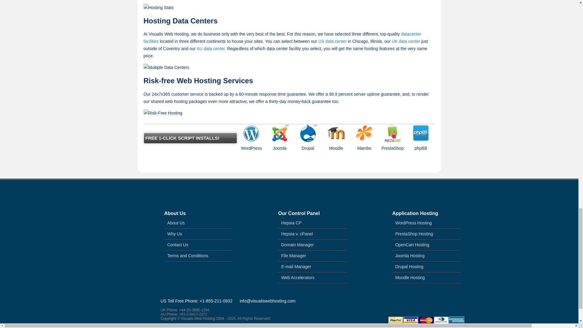 The width and height of the screenshot is (583, 328). What do you see at coordinates (336, 133) in the screenshot?
I see `Moodle` at bounding box center [336, 133].